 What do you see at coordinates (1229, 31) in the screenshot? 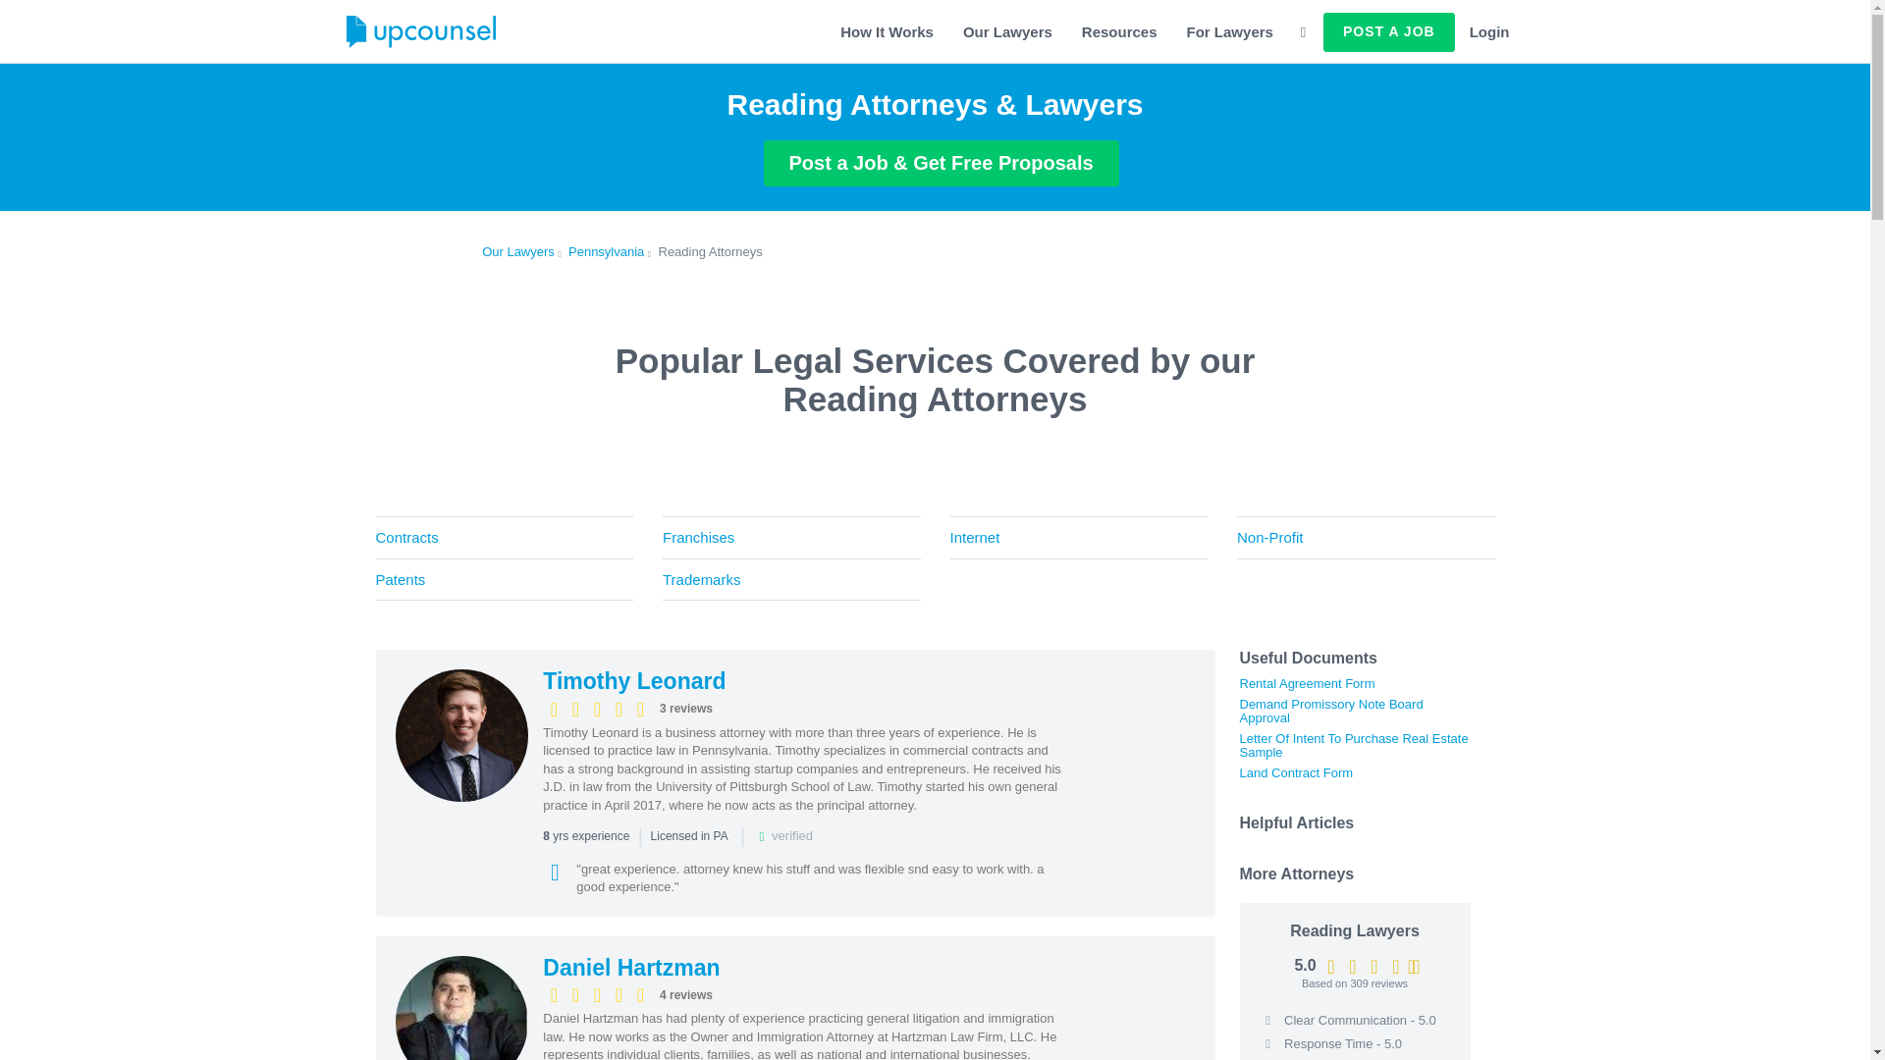
I see `For Lawyers` at bounding box center [1229, 31].